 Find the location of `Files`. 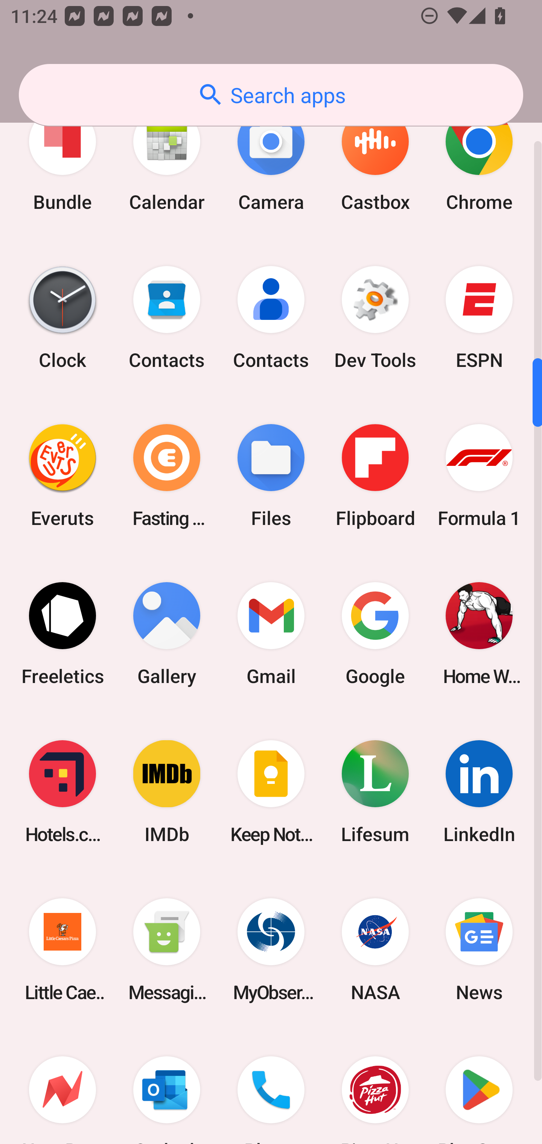

Files is located at coordinates (271, 476).